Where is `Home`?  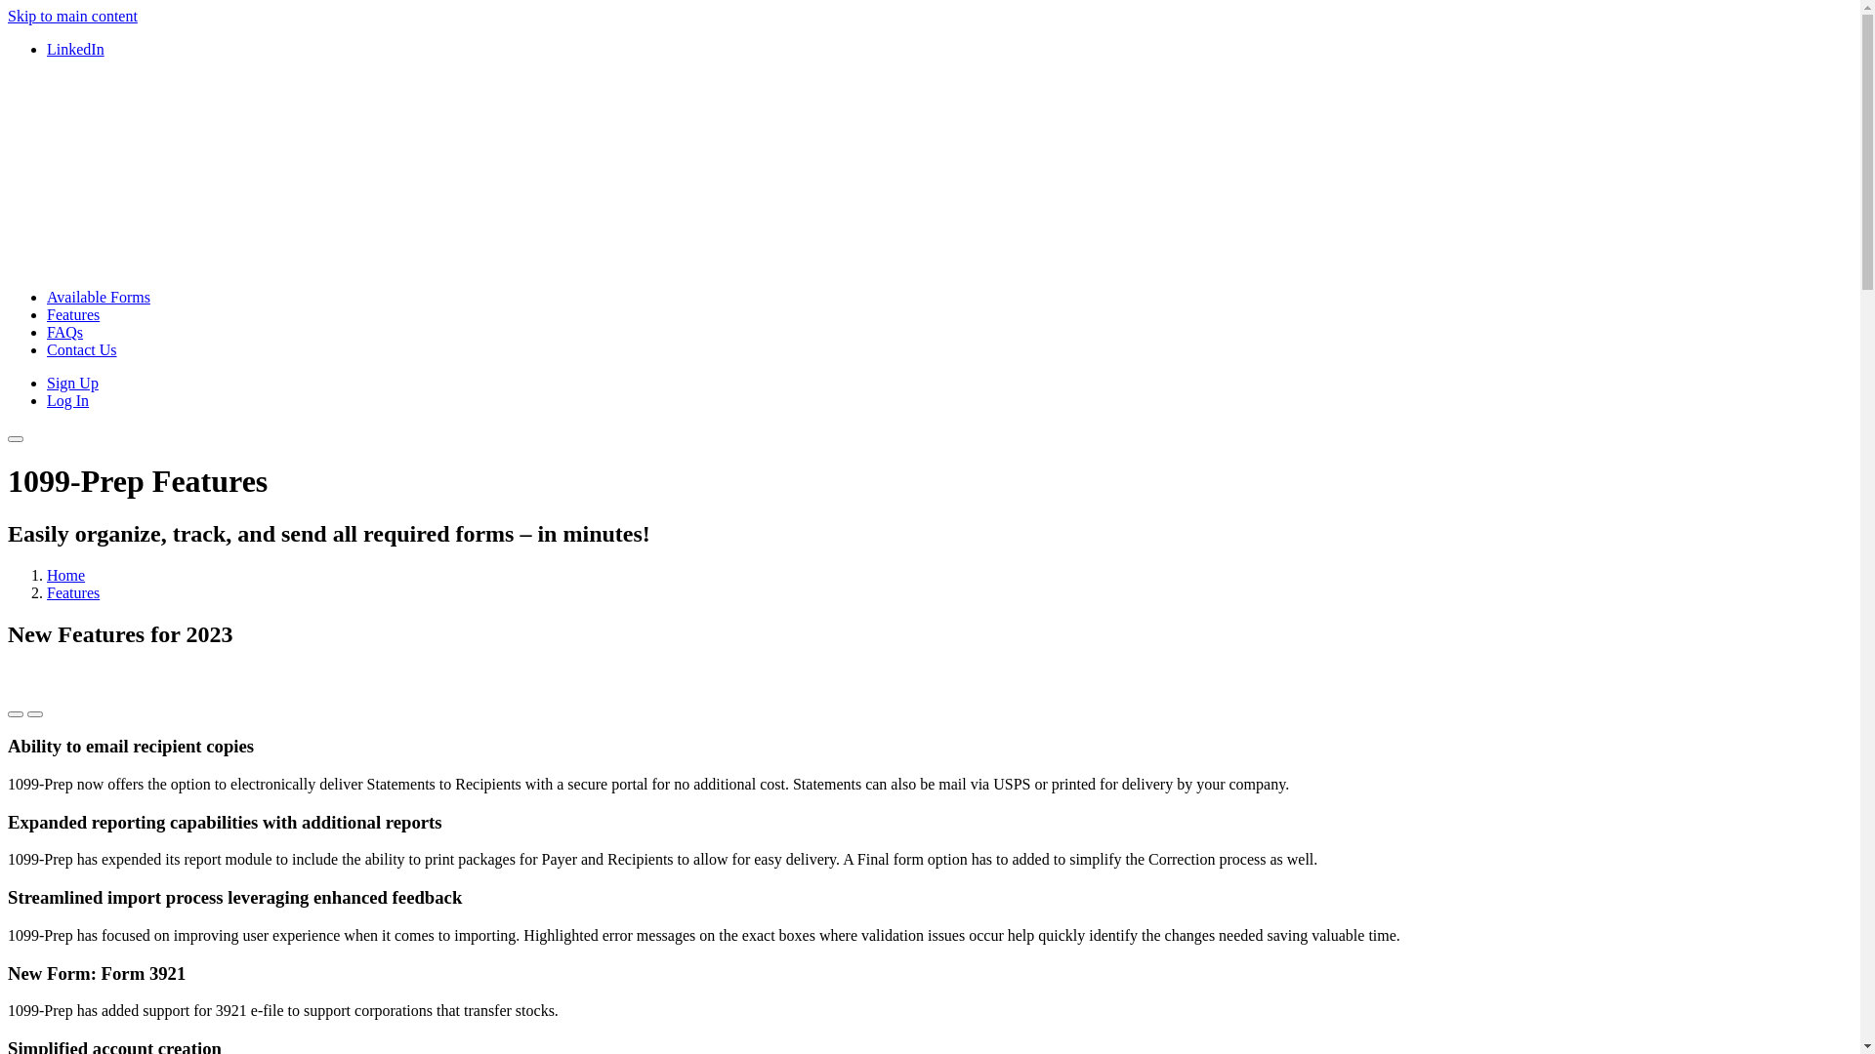 Home is located at coordinates (66, 576).